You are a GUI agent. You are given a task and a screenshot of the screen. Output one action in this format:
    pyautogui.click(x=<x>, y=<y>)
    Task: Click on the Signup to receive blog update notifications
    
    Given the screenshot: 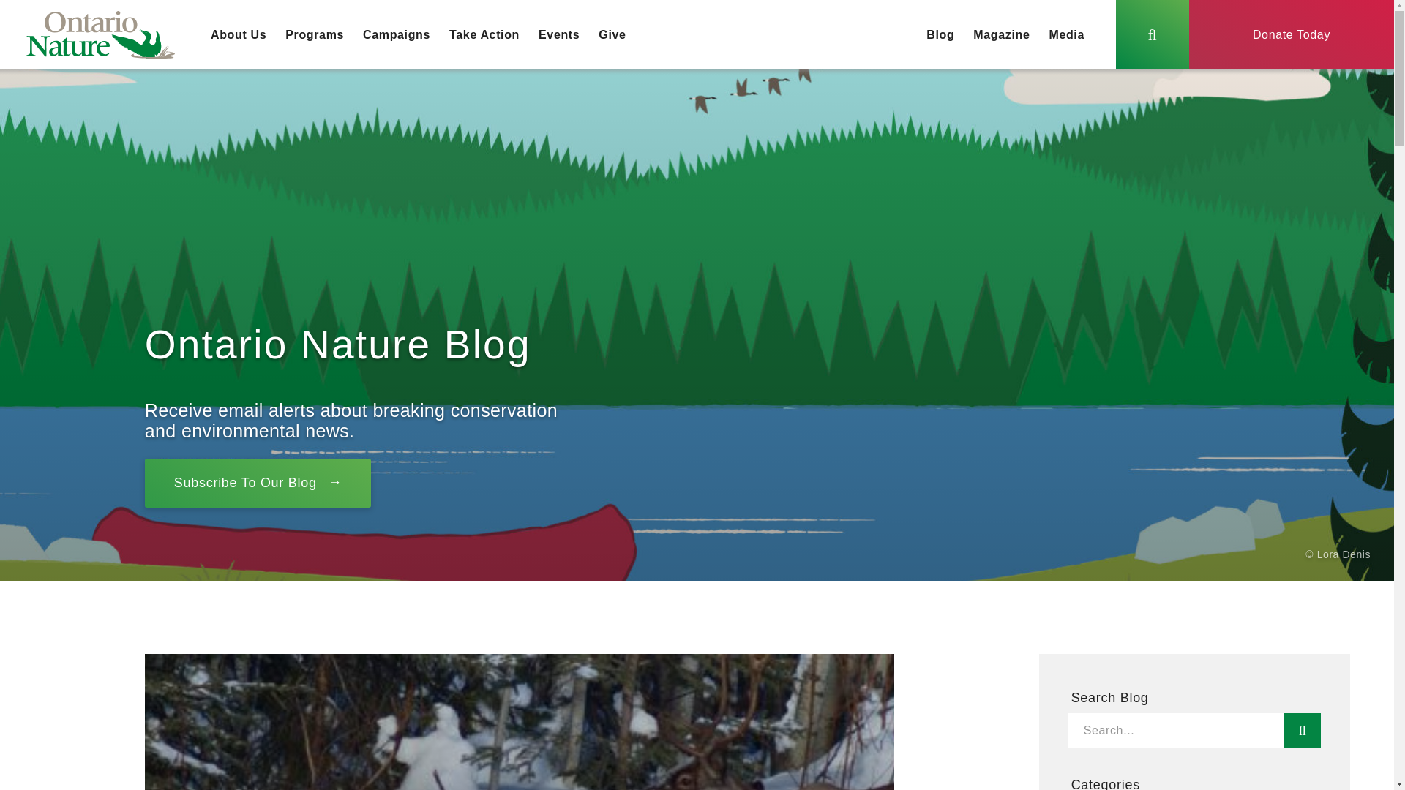 What is the action you would take?
    pyautogui.click(x=258, y=483)
    